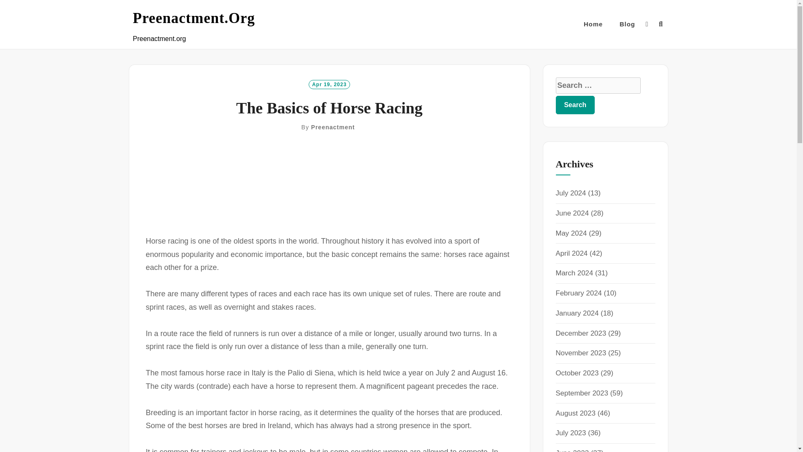 The image size is (803, 452). Describe the element at coordinates (572, 213) in the screenshot. I see `June 2024` at that location.